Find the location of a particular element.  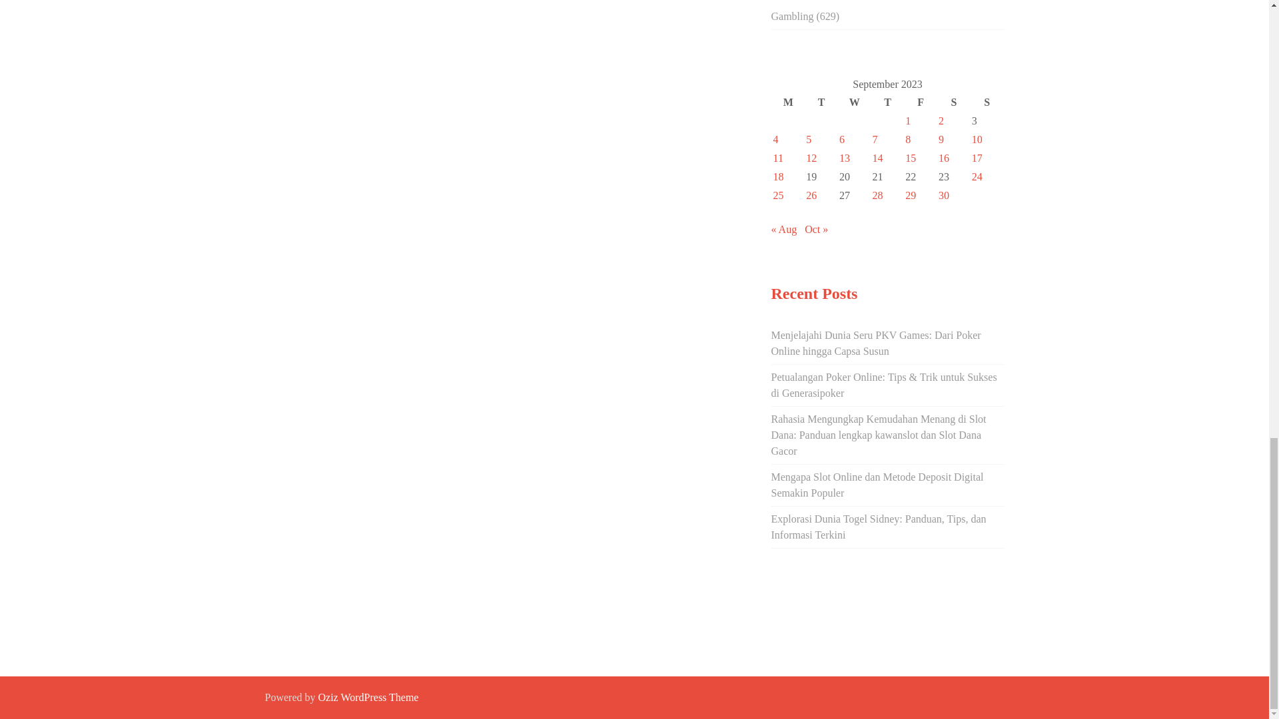

Gambling is located at coordinates (792, 16).